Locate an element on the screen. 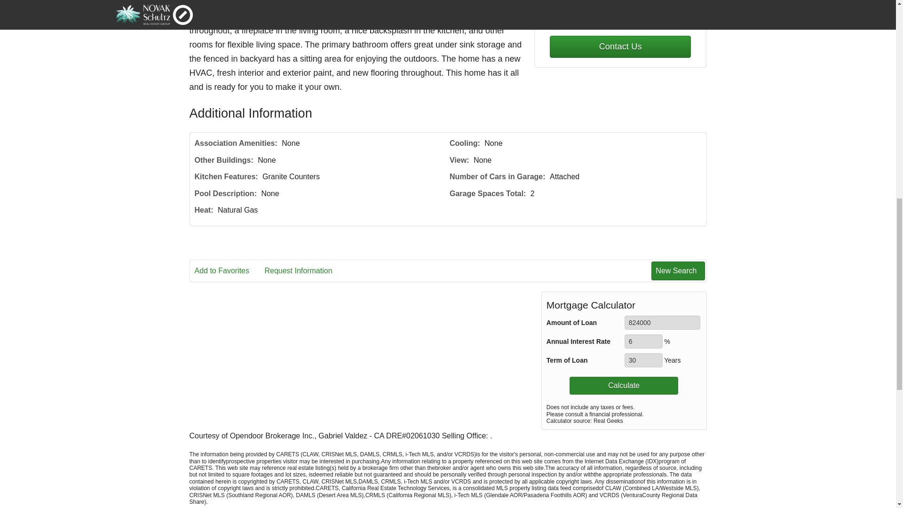  Contact Us is located at coordinates (620, 47).